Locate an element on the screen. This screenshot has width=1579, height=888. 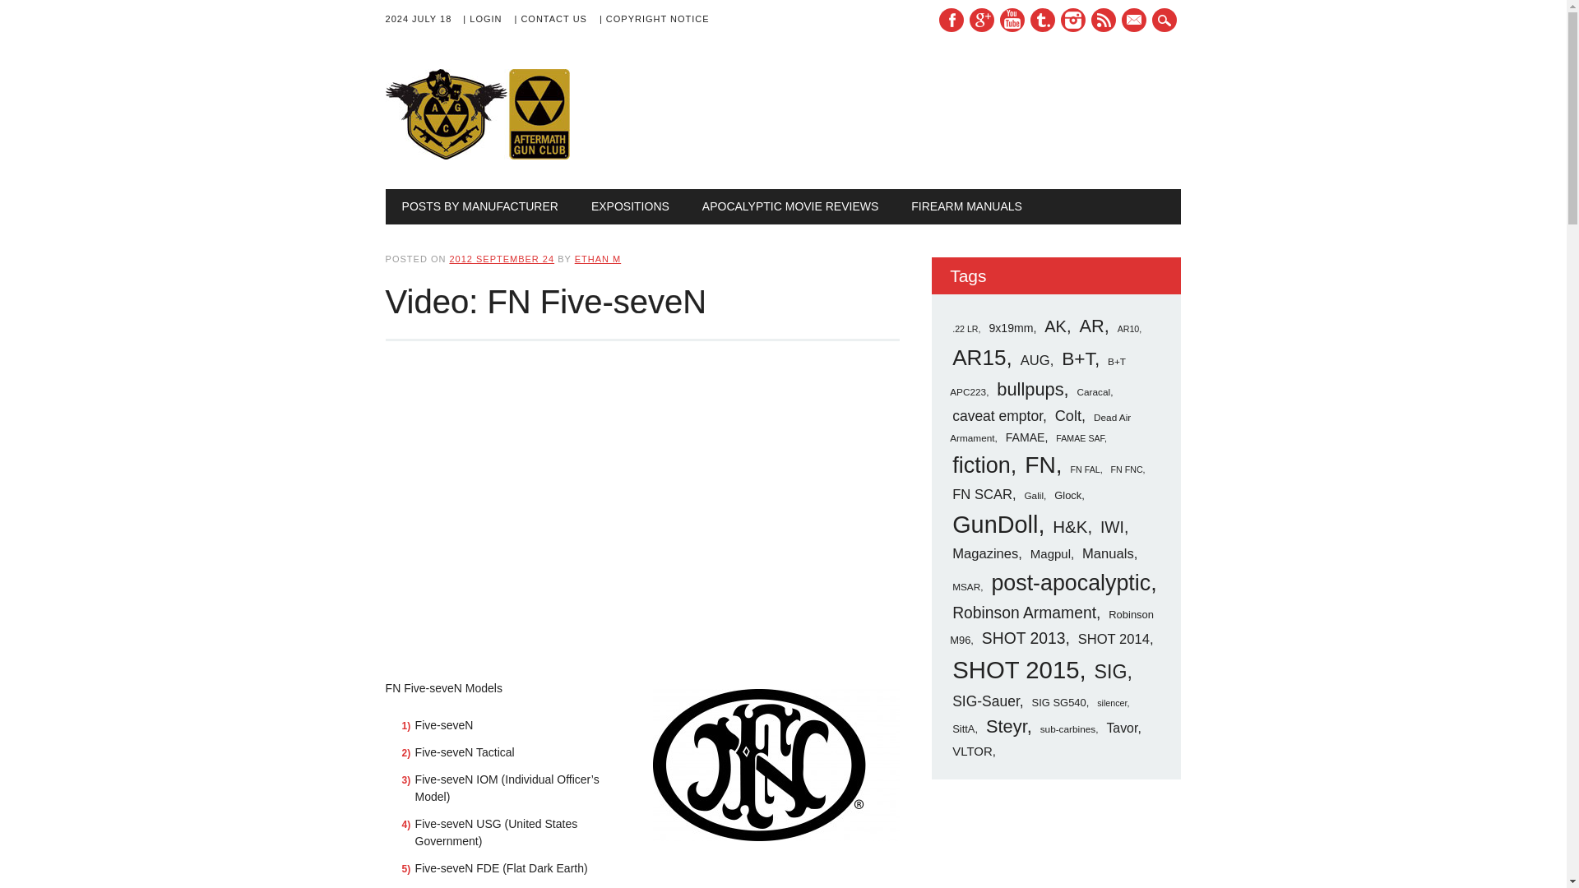
POSTS BY MANUFACTURER is located at coordinates (479, 206).